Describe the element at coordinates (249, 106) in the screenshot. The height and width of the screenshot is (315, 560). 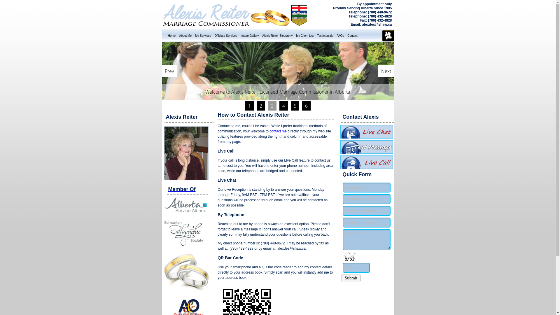
I see `1` at that location.